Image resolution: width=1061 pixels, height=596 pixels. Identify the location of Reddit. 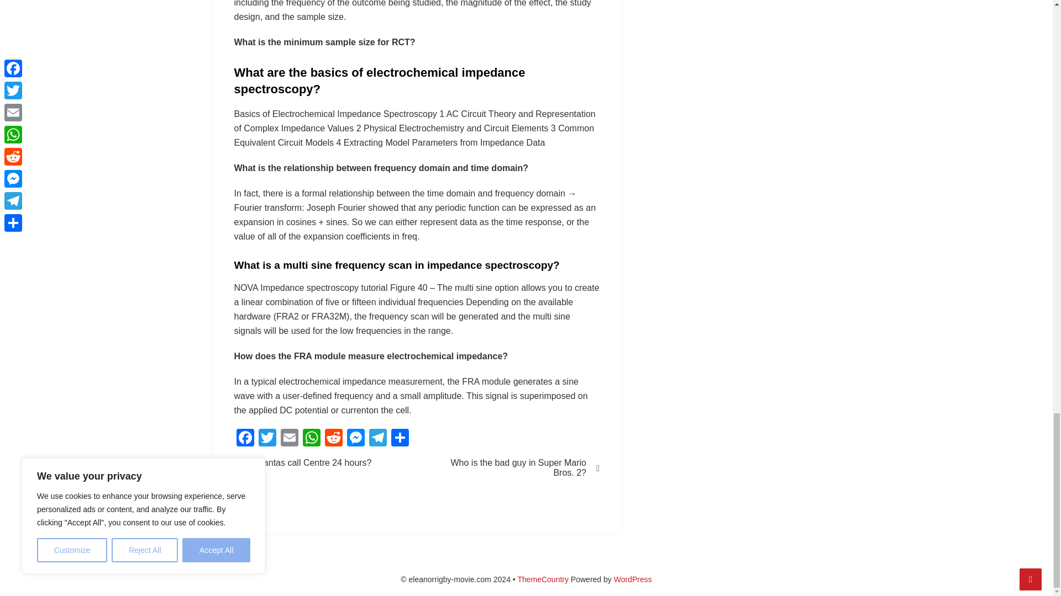
(334, 439).